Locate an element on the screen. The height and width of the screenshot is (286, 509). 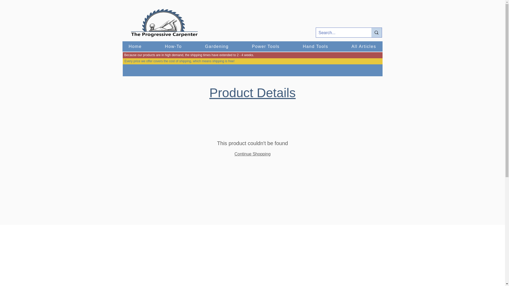
Continue Shopping is located at coordinates (252, 154).